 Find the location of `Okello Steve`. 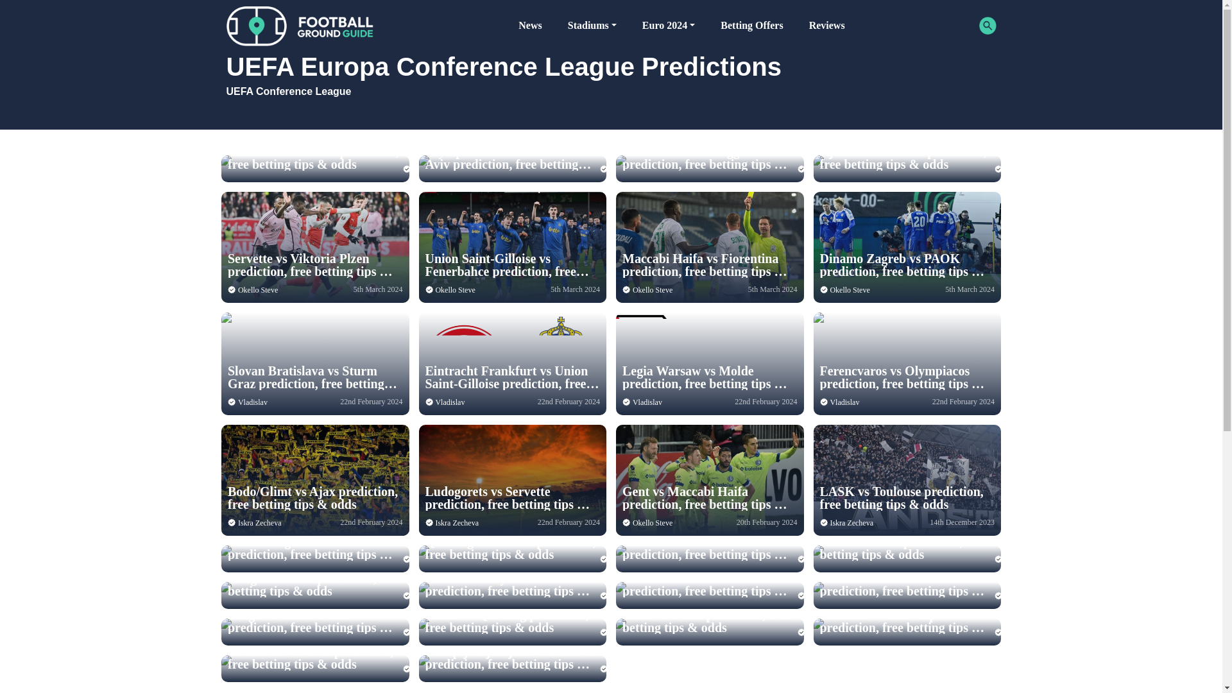

Okello Steve is located at coordinates (653, 290).